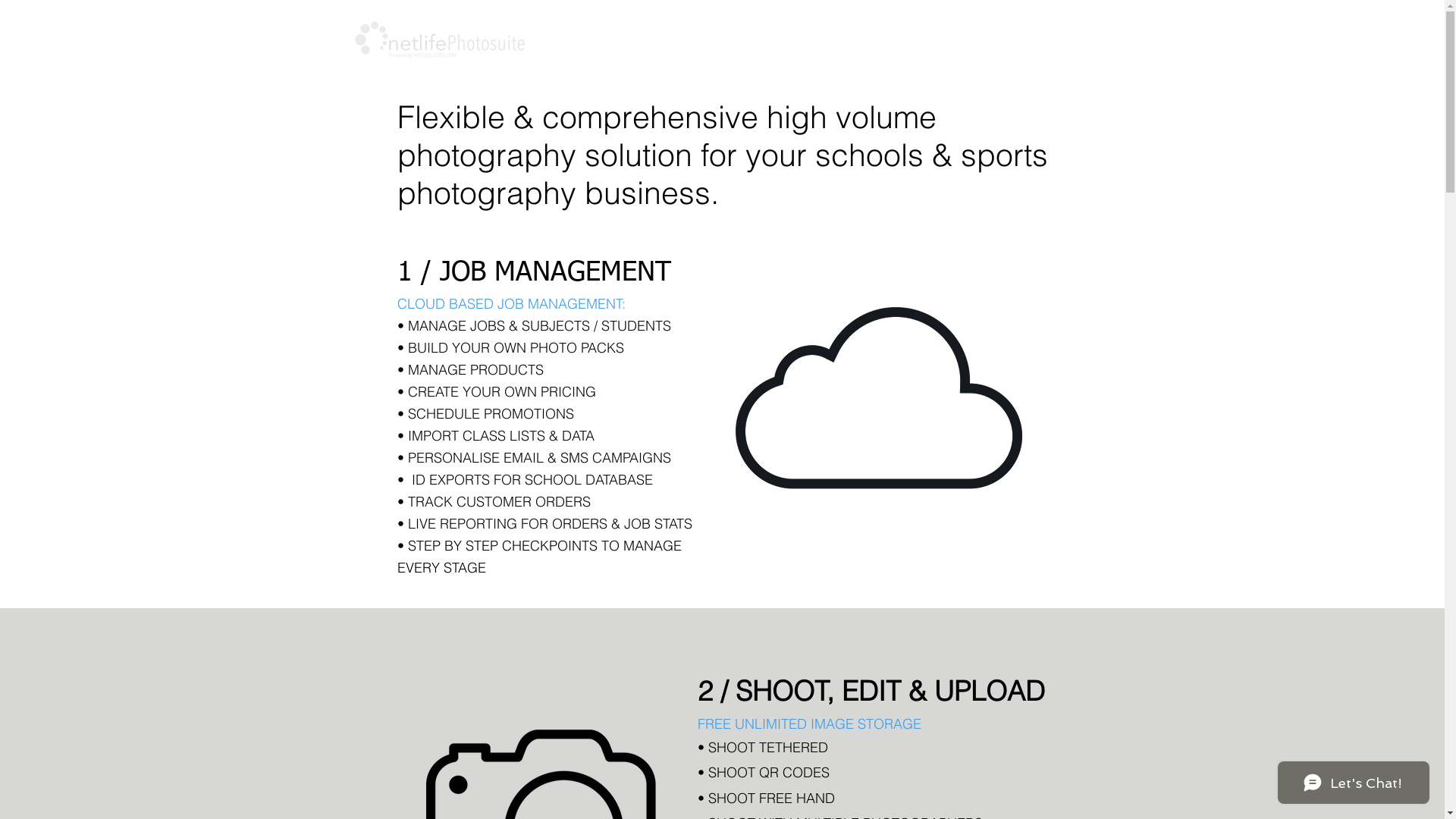 This screenshot has height=819, width=1456. What do you see at coordinates (839, 47) in the screenshot?
I see `HVP SOLUTIONS` at bounding box center [839, 47].